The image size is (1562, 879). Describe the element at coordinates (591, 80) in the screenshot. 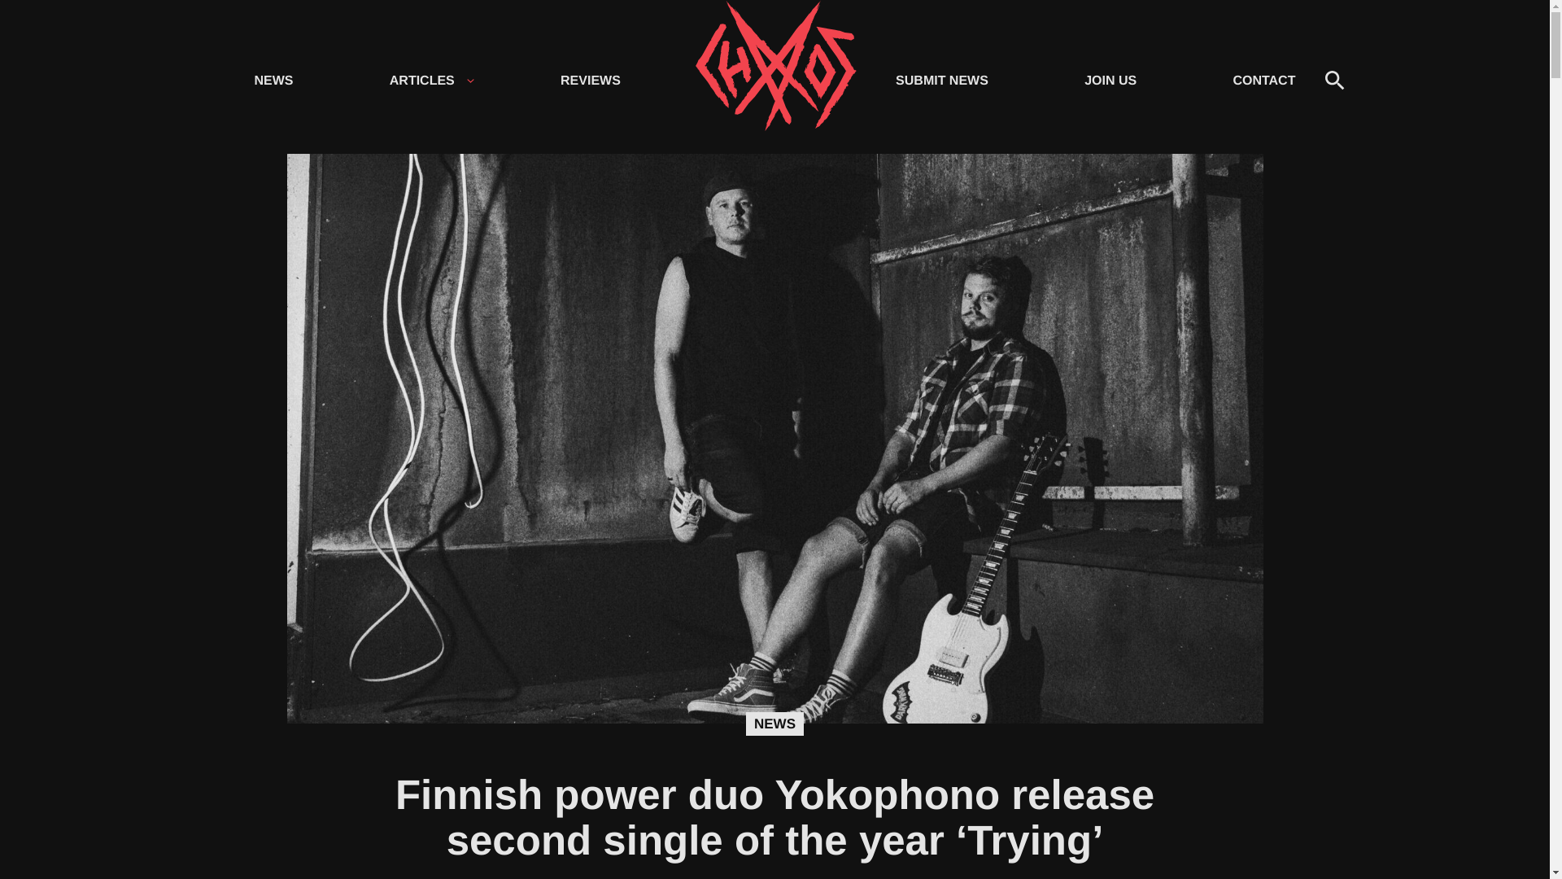

I see `REVIEWS` at that location.